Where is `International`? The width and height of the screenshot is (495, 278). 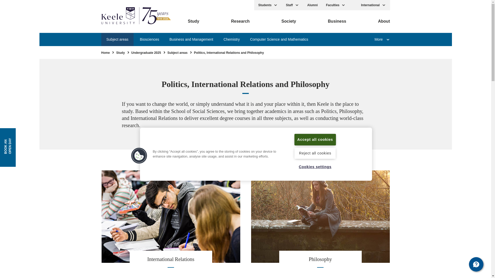 International is located at coordinates (373, 5).